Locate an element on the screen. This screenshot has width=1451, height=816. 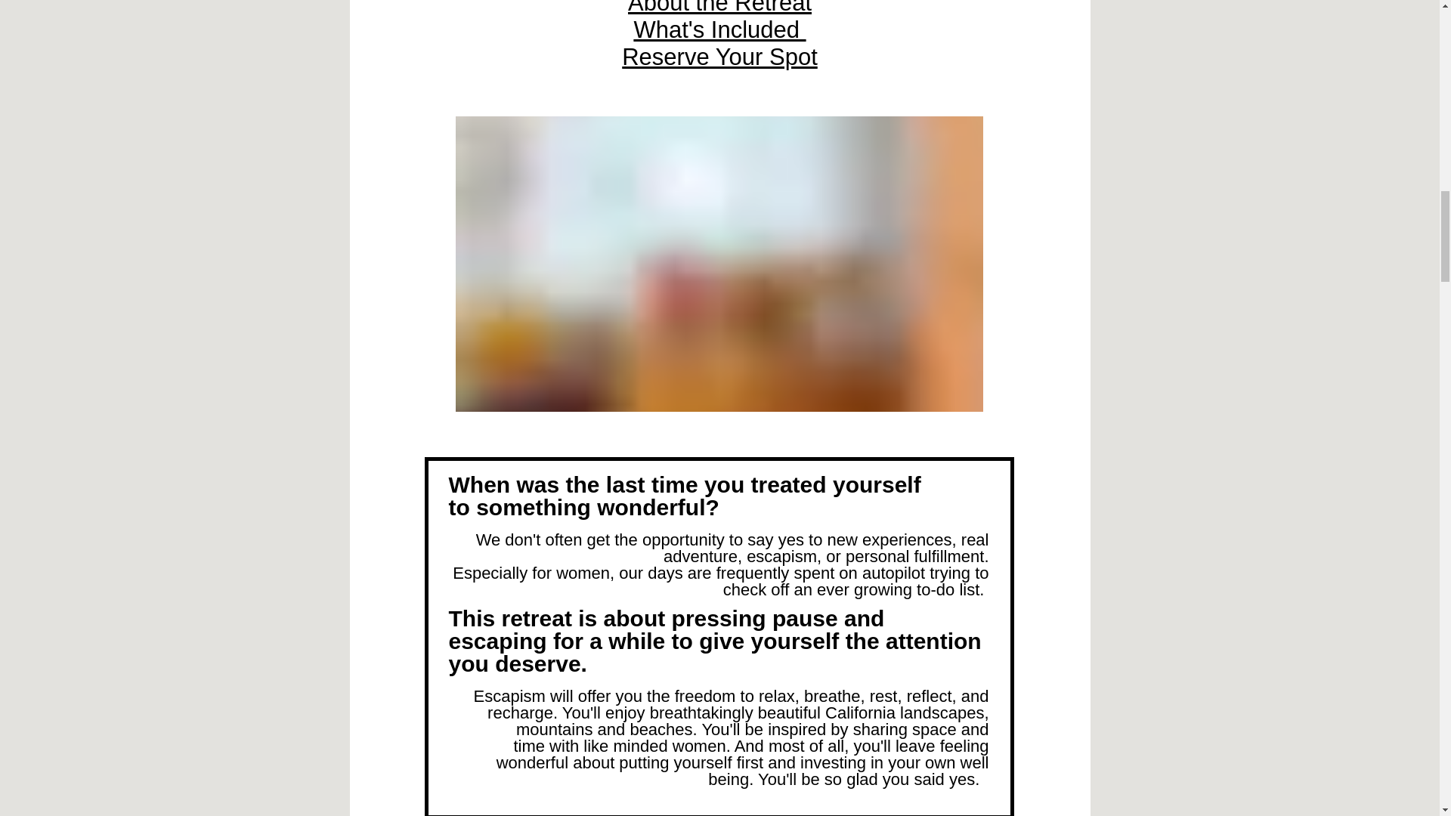
About the Retreat is located at coordinates (719, 8).